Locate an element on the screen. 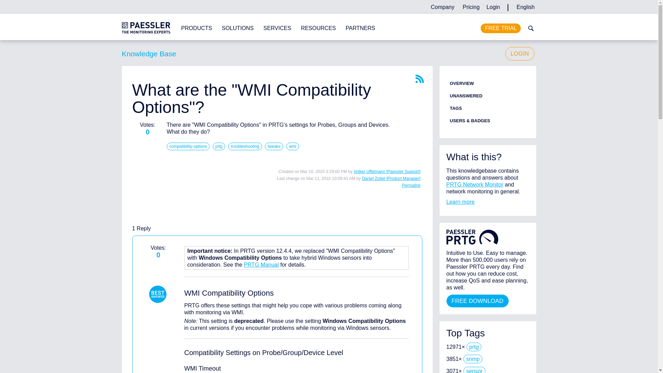  Profile of this user is located at coordinates (391, 178).